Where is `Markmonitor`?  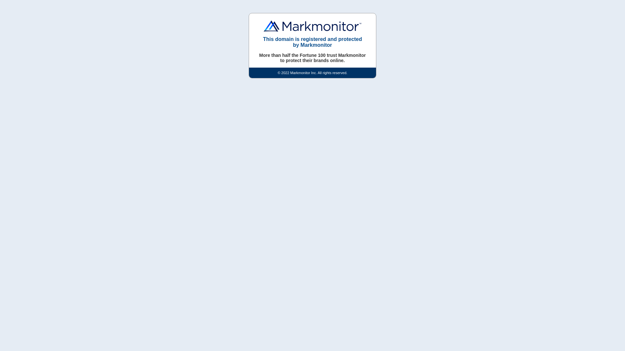
Markmonitor is located at coordinates (312, 26).